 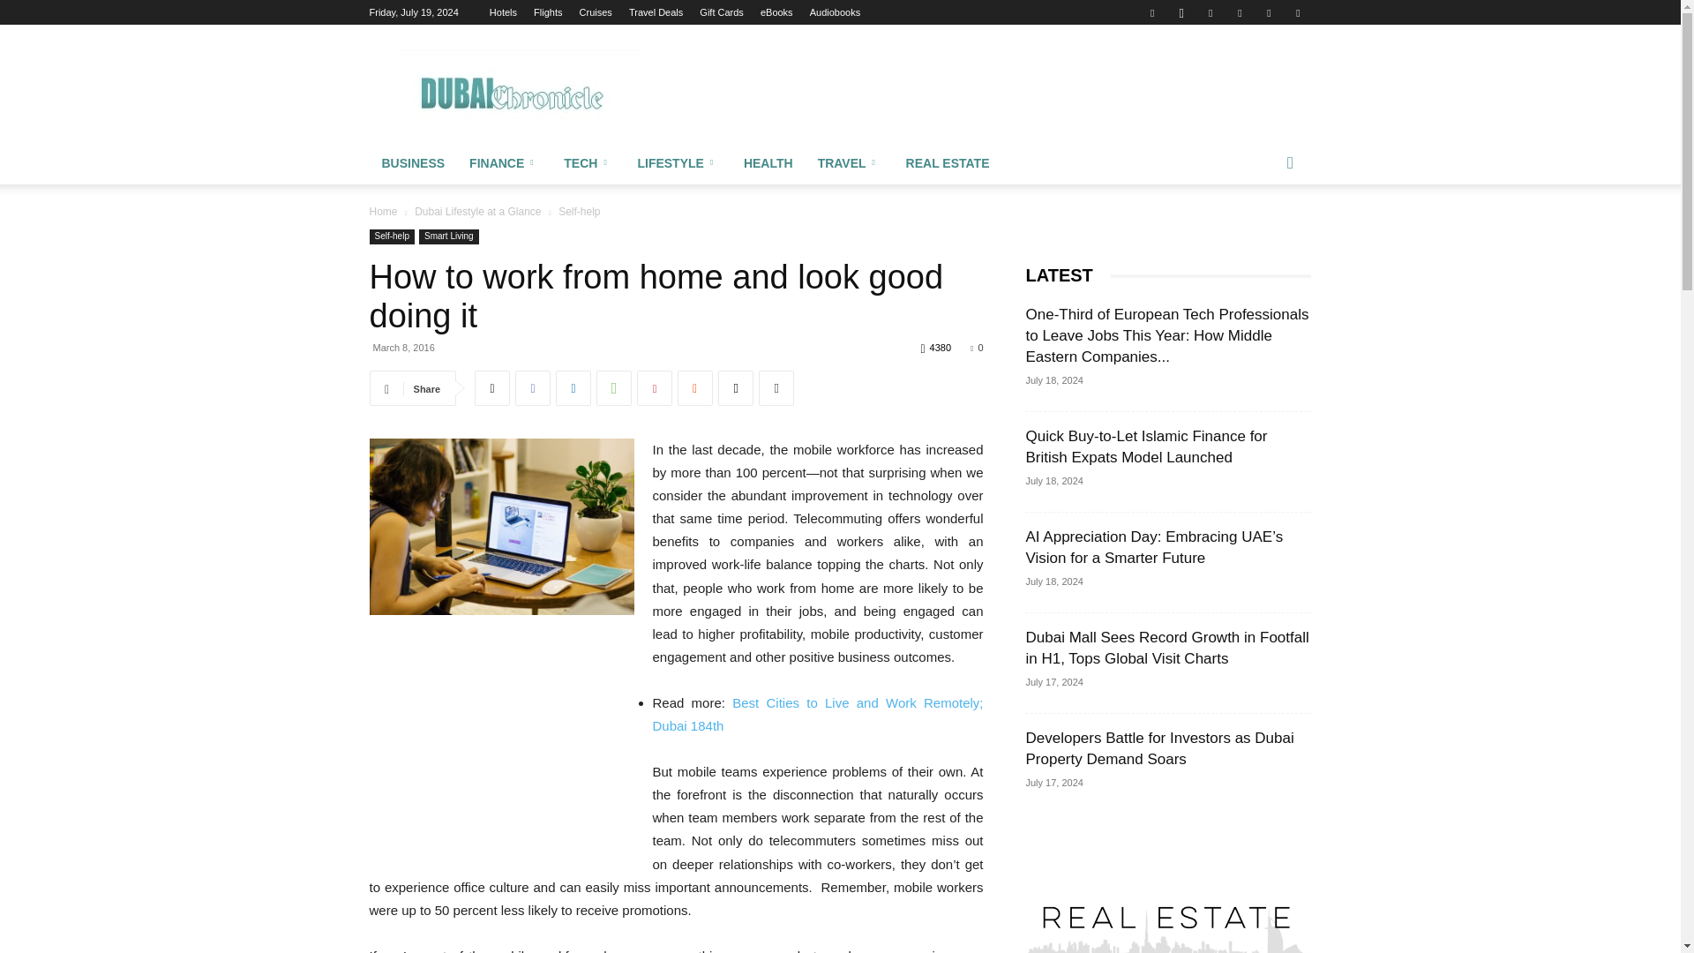 I want to click on RSS, so click(x=1240, y=12).